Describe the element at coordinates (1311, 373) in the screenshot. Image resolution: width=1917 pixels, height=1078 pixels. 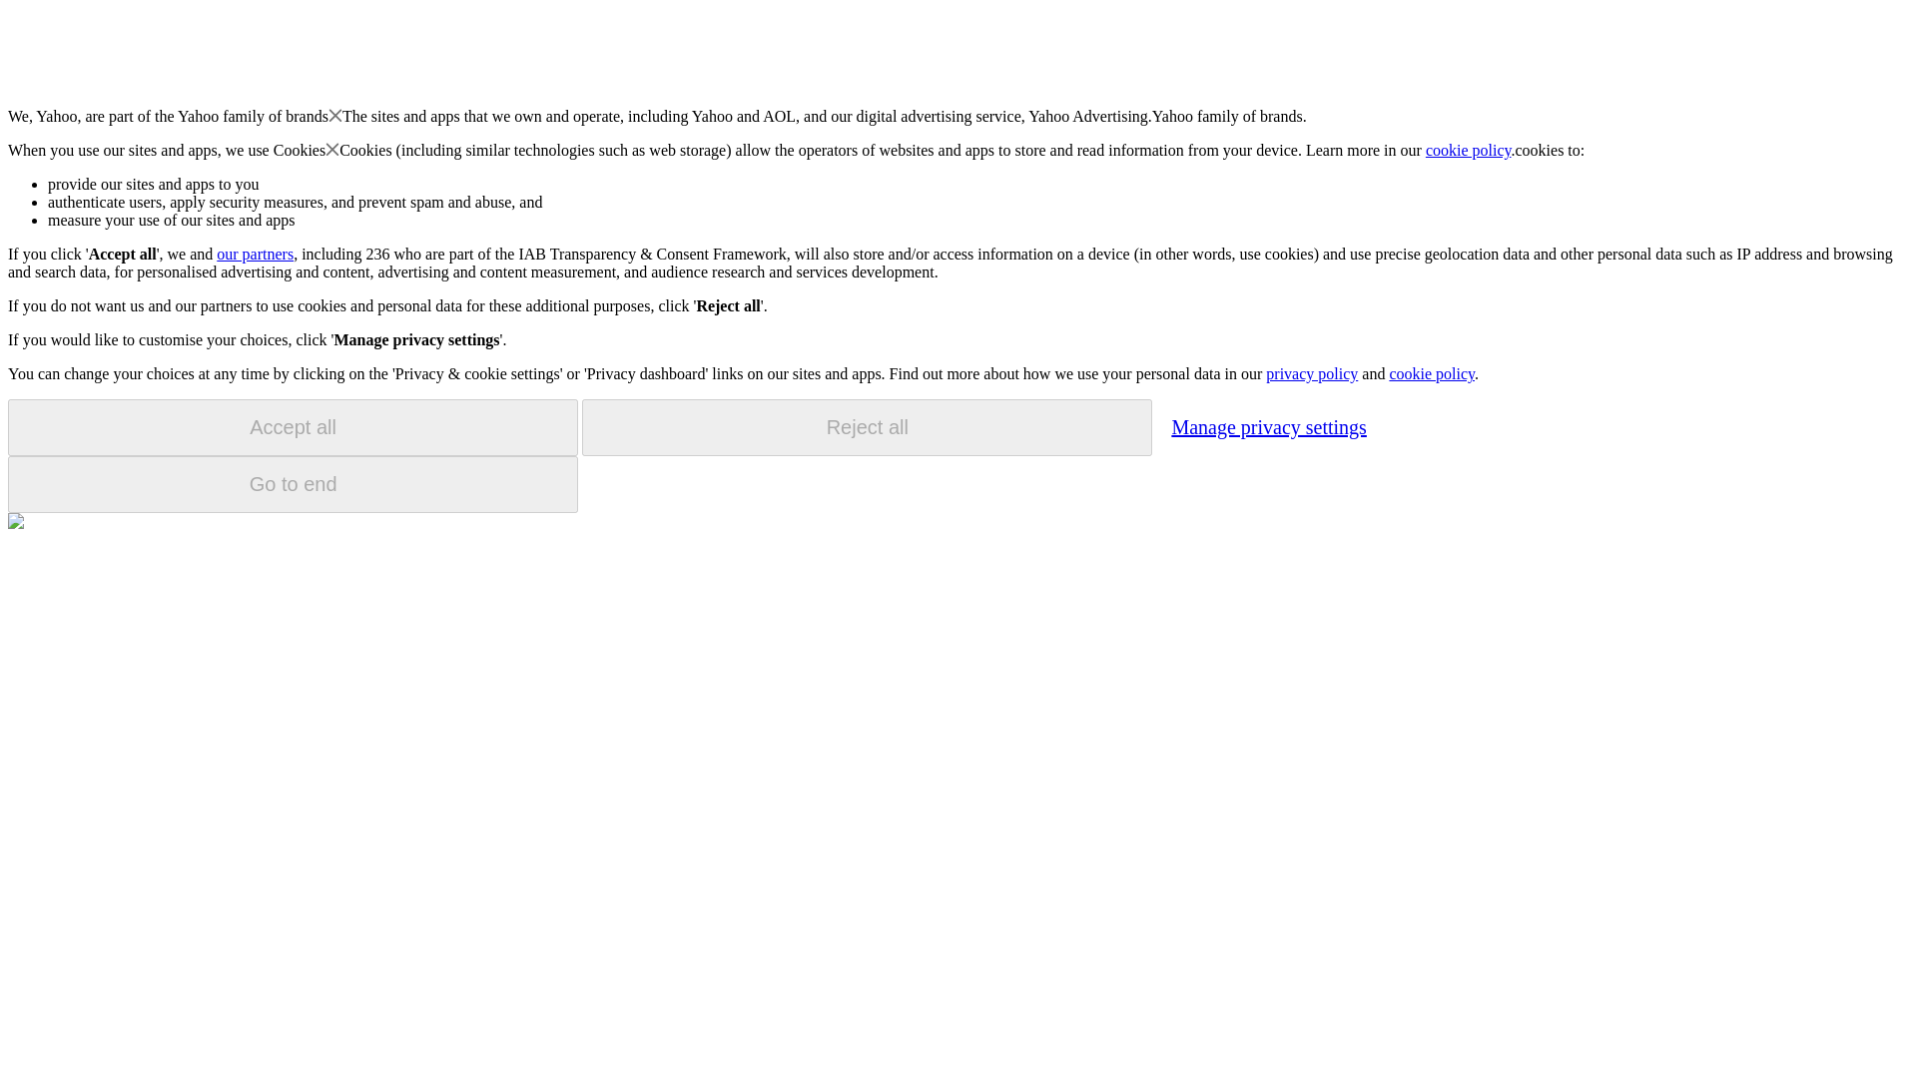
I see `privacy policy` at that location.